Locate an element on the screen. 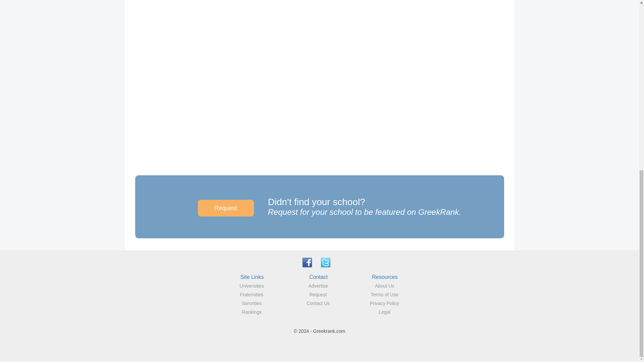  Contact Us is located at coordinates (318, 303).